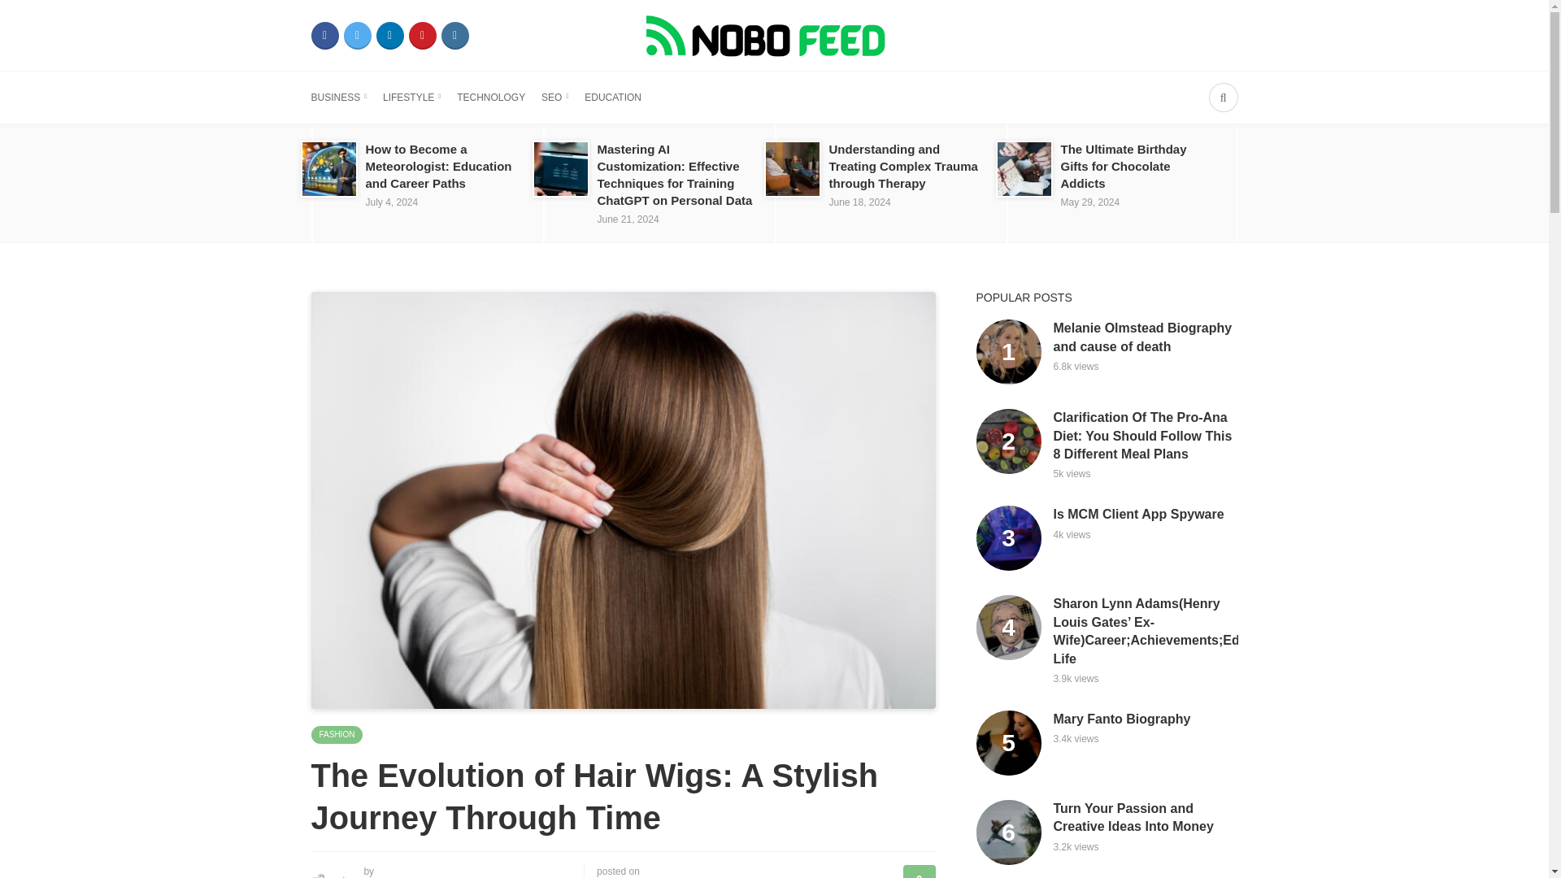 Image resolution: width=1561 pixels, height=878 pixels. Describe the element at coordinates (554, 98) in the screenshot. I see `SEO` at that location.